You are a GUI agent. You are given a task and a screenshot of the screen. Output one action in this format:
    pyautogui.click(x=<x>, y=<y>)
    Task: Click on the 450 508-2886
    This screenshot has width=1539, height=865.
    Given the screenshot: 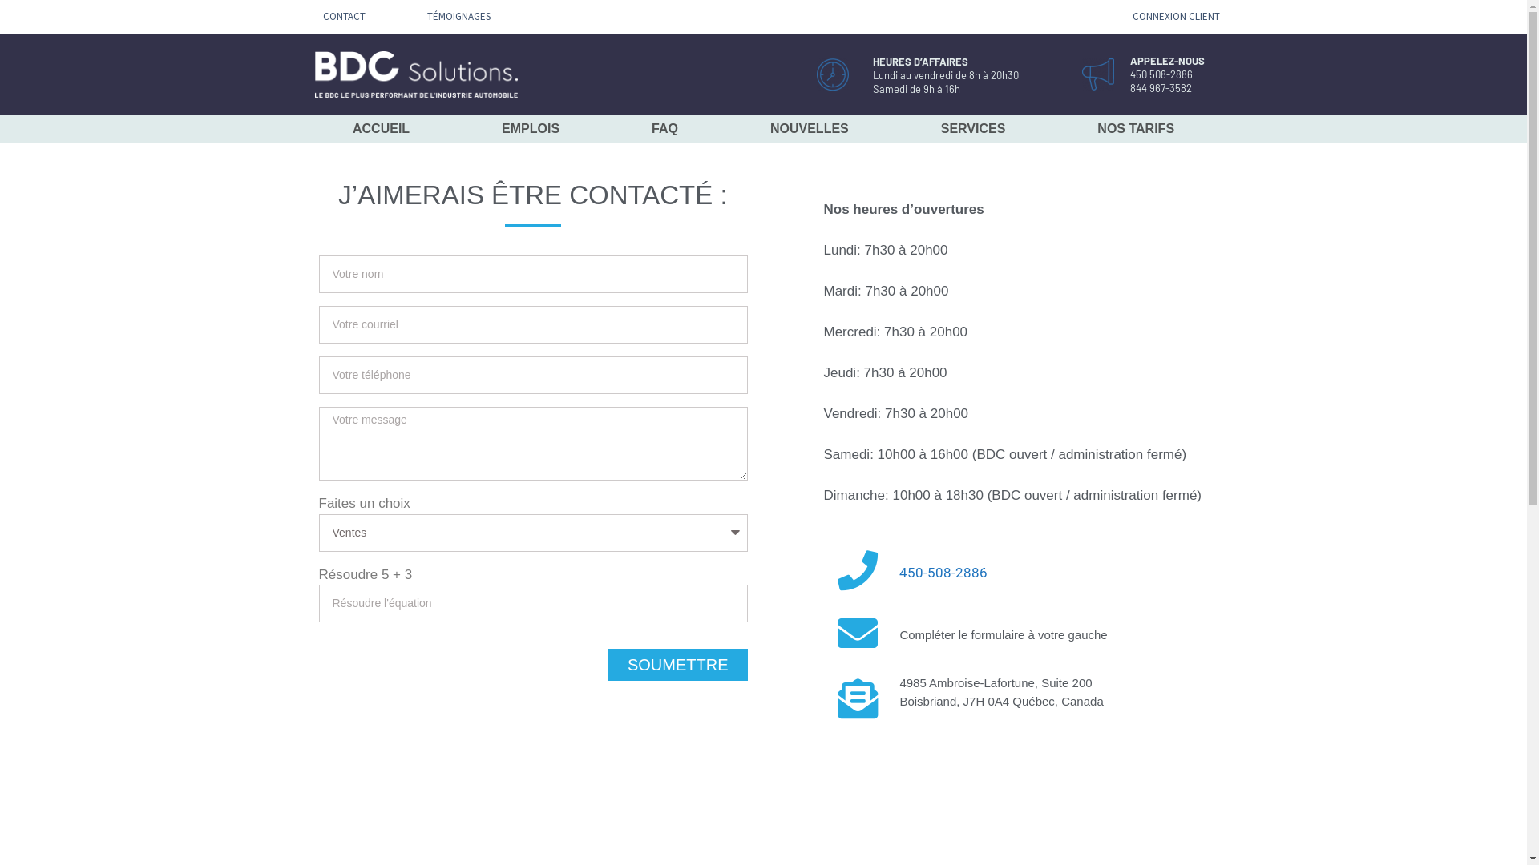 What is the action you would take?
    pyautogui.click(x=1161, y=74)
    